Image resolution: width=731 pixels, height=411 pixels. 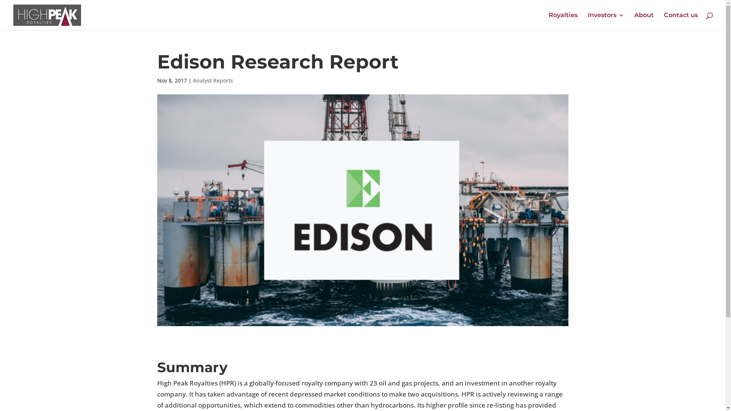 I want to click on About, so click(x=644, y=21).